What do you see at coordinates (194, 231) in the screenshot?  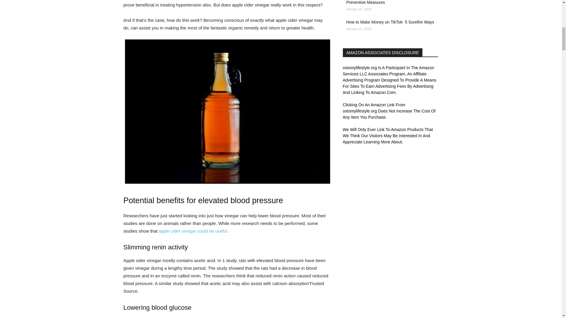 I see `apple cider vinegar could be useful.` at bounding box center [194, 231].